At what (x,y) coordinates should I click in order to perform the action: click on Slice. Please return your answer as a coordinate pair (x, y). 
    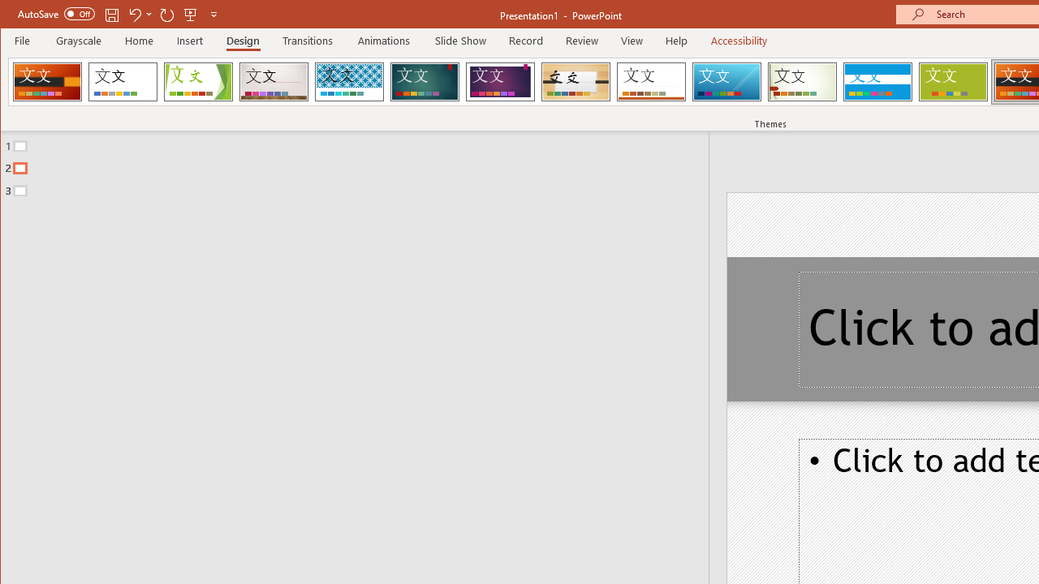
    Looking at the image, I should click on (726, 81).